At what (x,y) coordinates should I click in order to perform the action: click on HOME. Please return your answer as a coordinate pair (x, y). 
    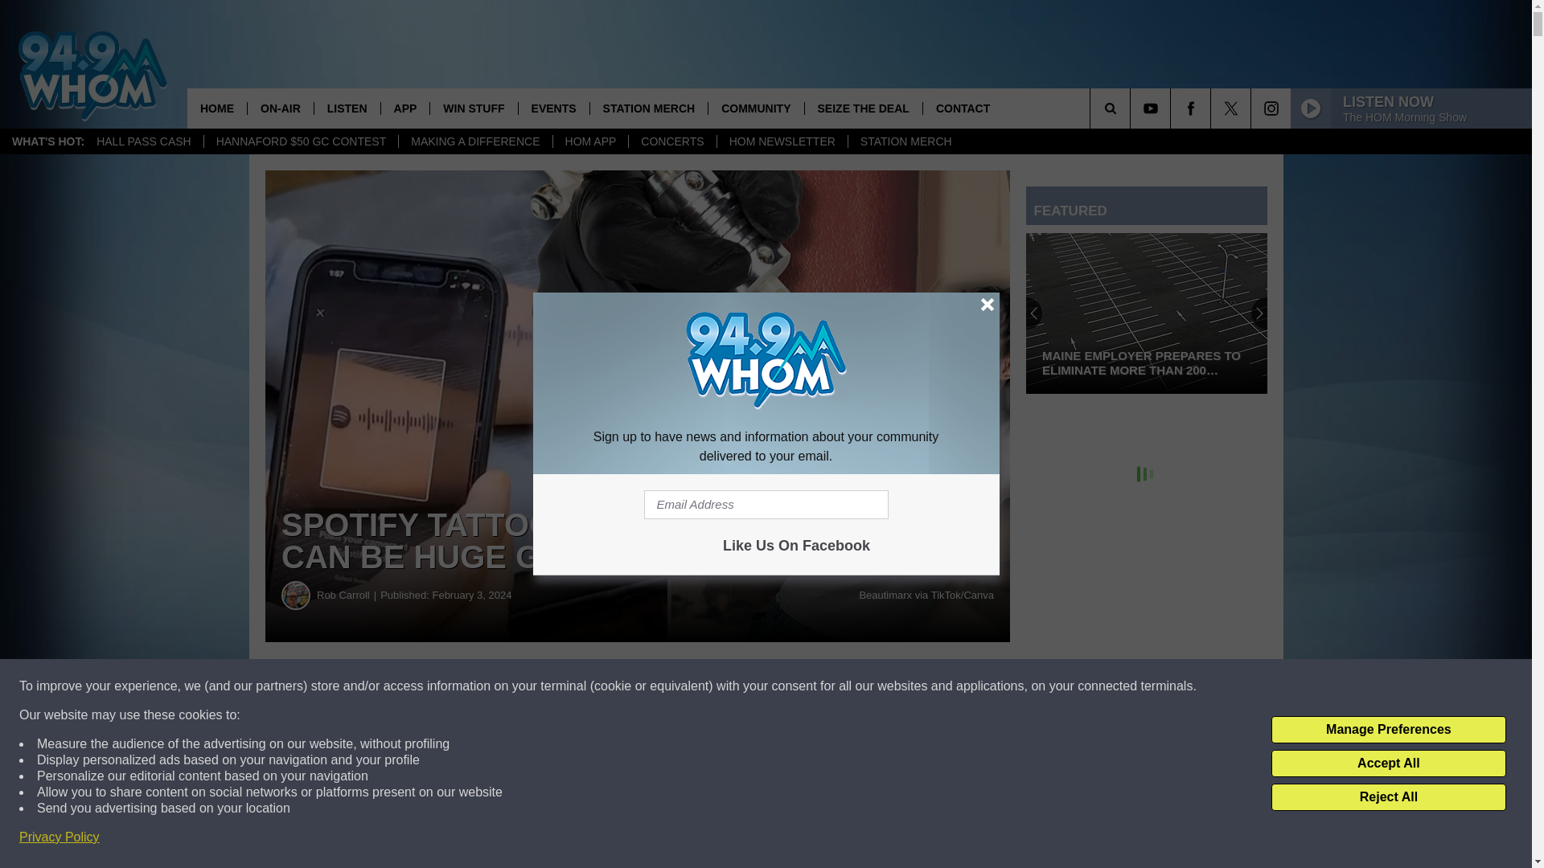
    Looking at the image, I should click on (217, 108).